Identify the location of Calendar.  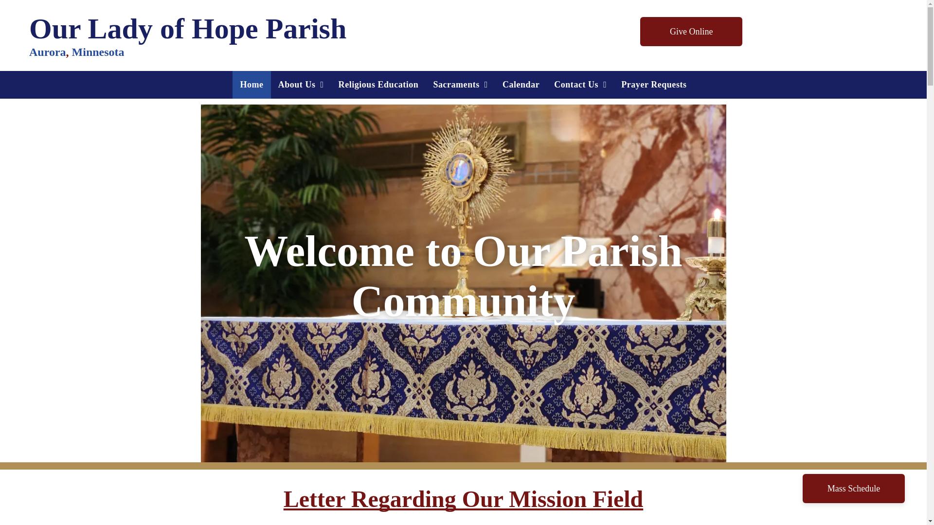
(521, 85).